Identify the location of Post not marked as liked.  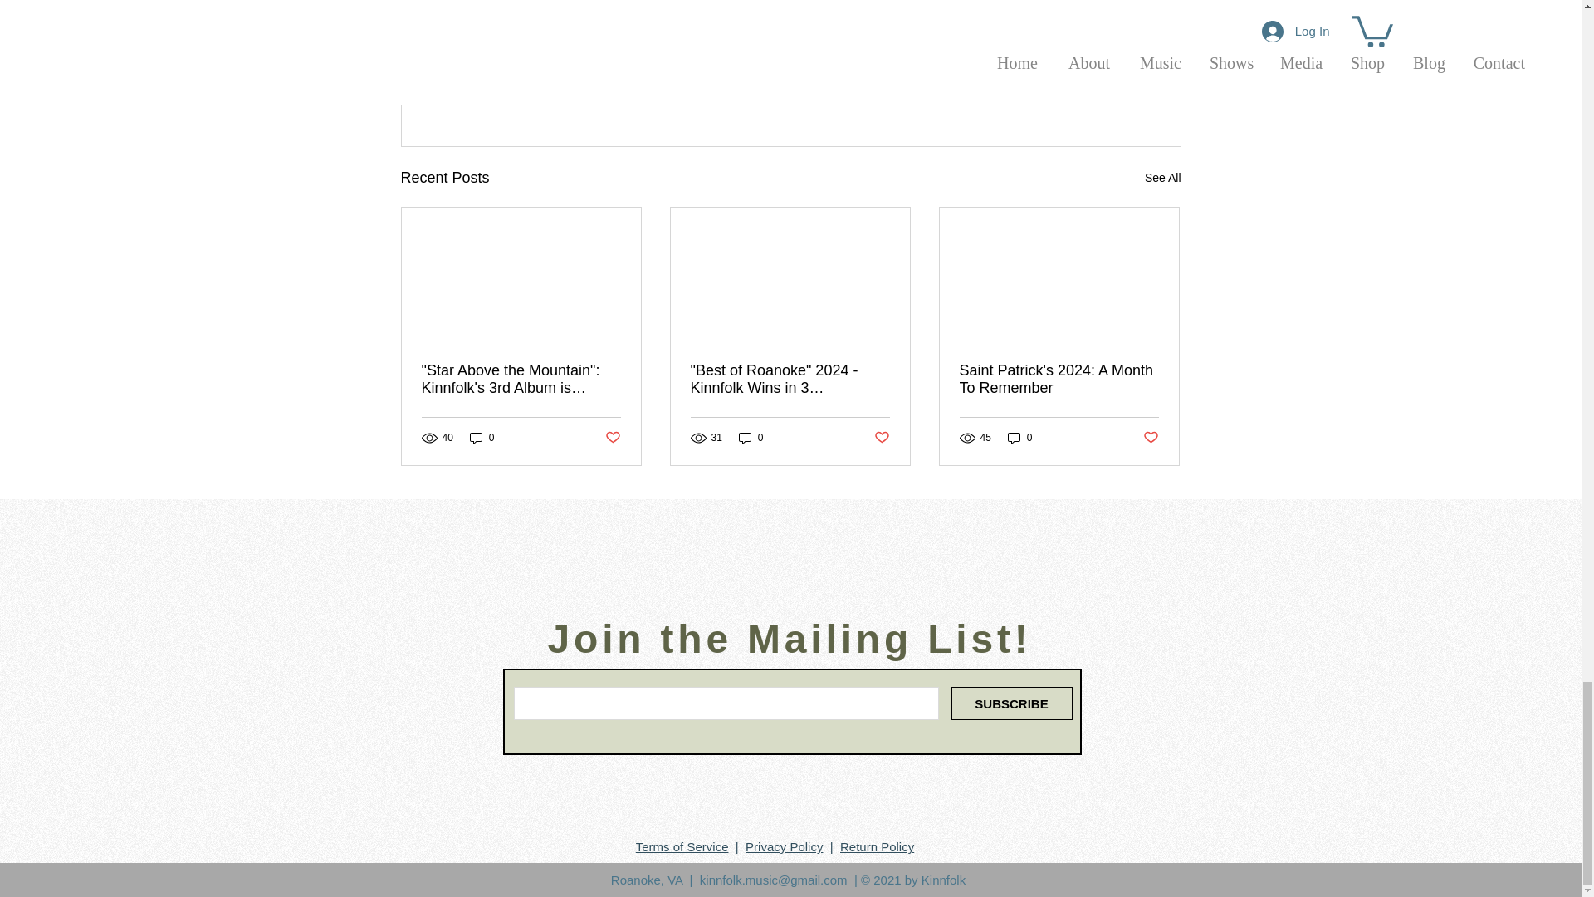
(1089, 87).